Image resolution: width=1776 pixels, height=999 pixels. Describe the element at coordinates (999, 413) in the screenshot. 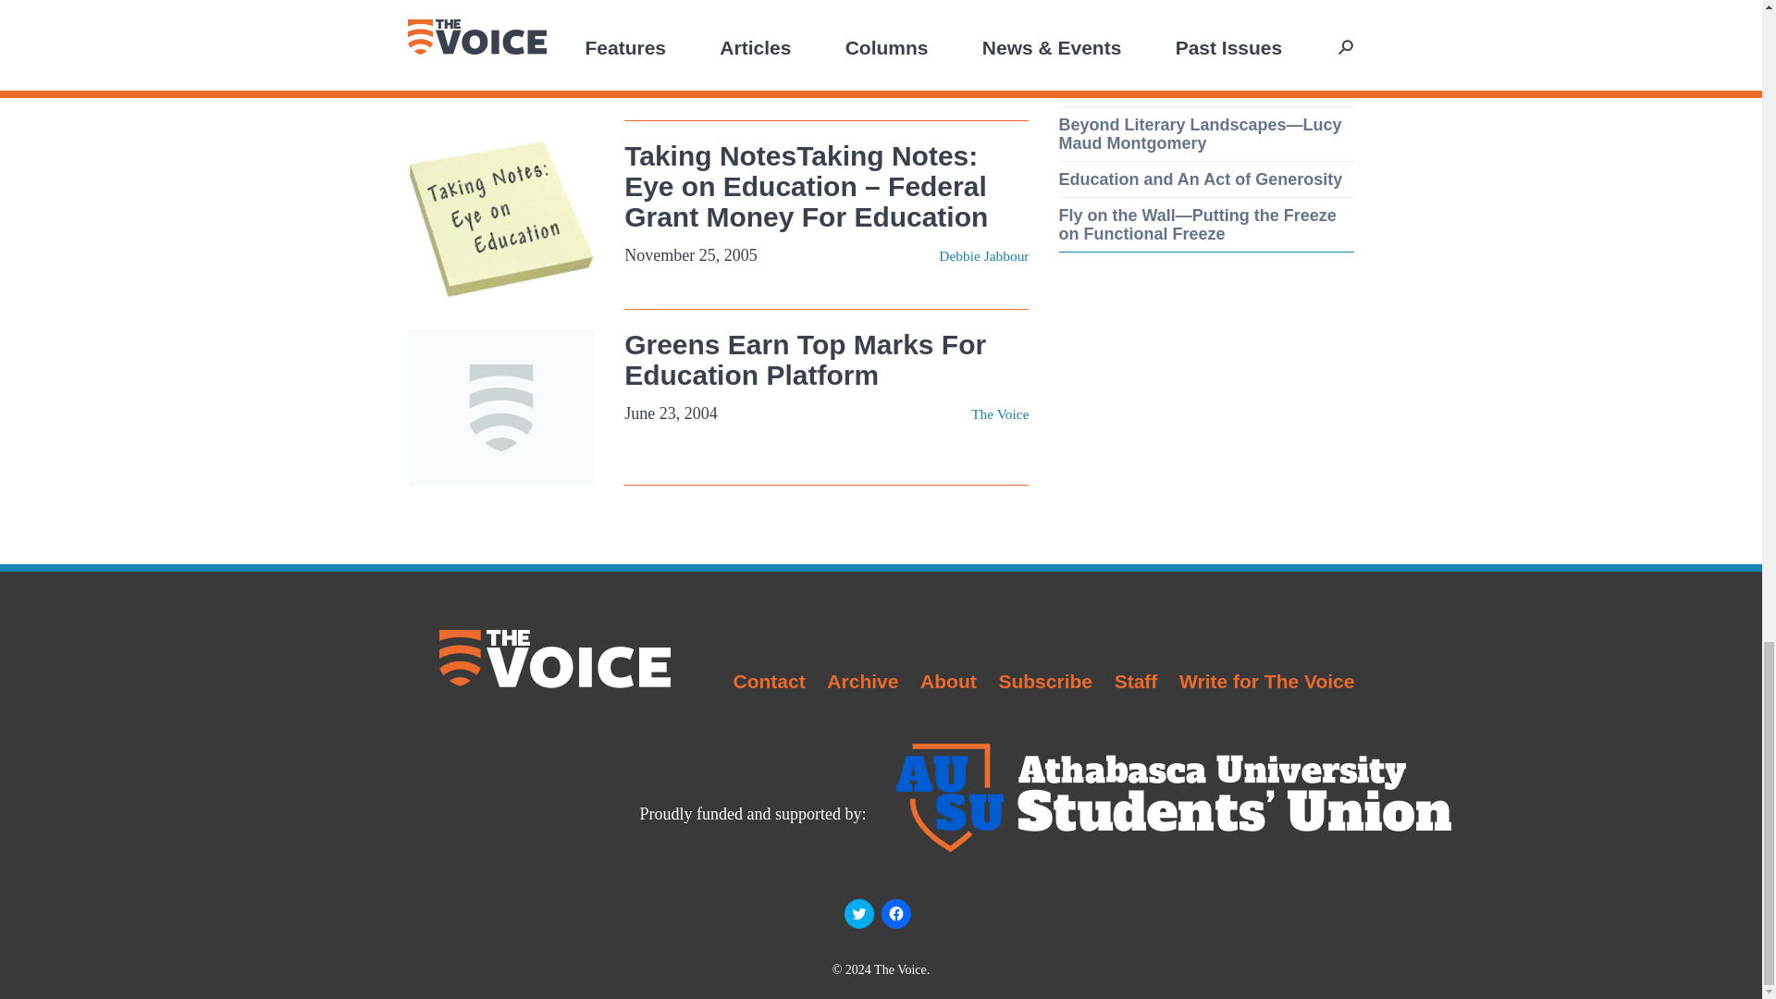

I see `The Voice` at that location.